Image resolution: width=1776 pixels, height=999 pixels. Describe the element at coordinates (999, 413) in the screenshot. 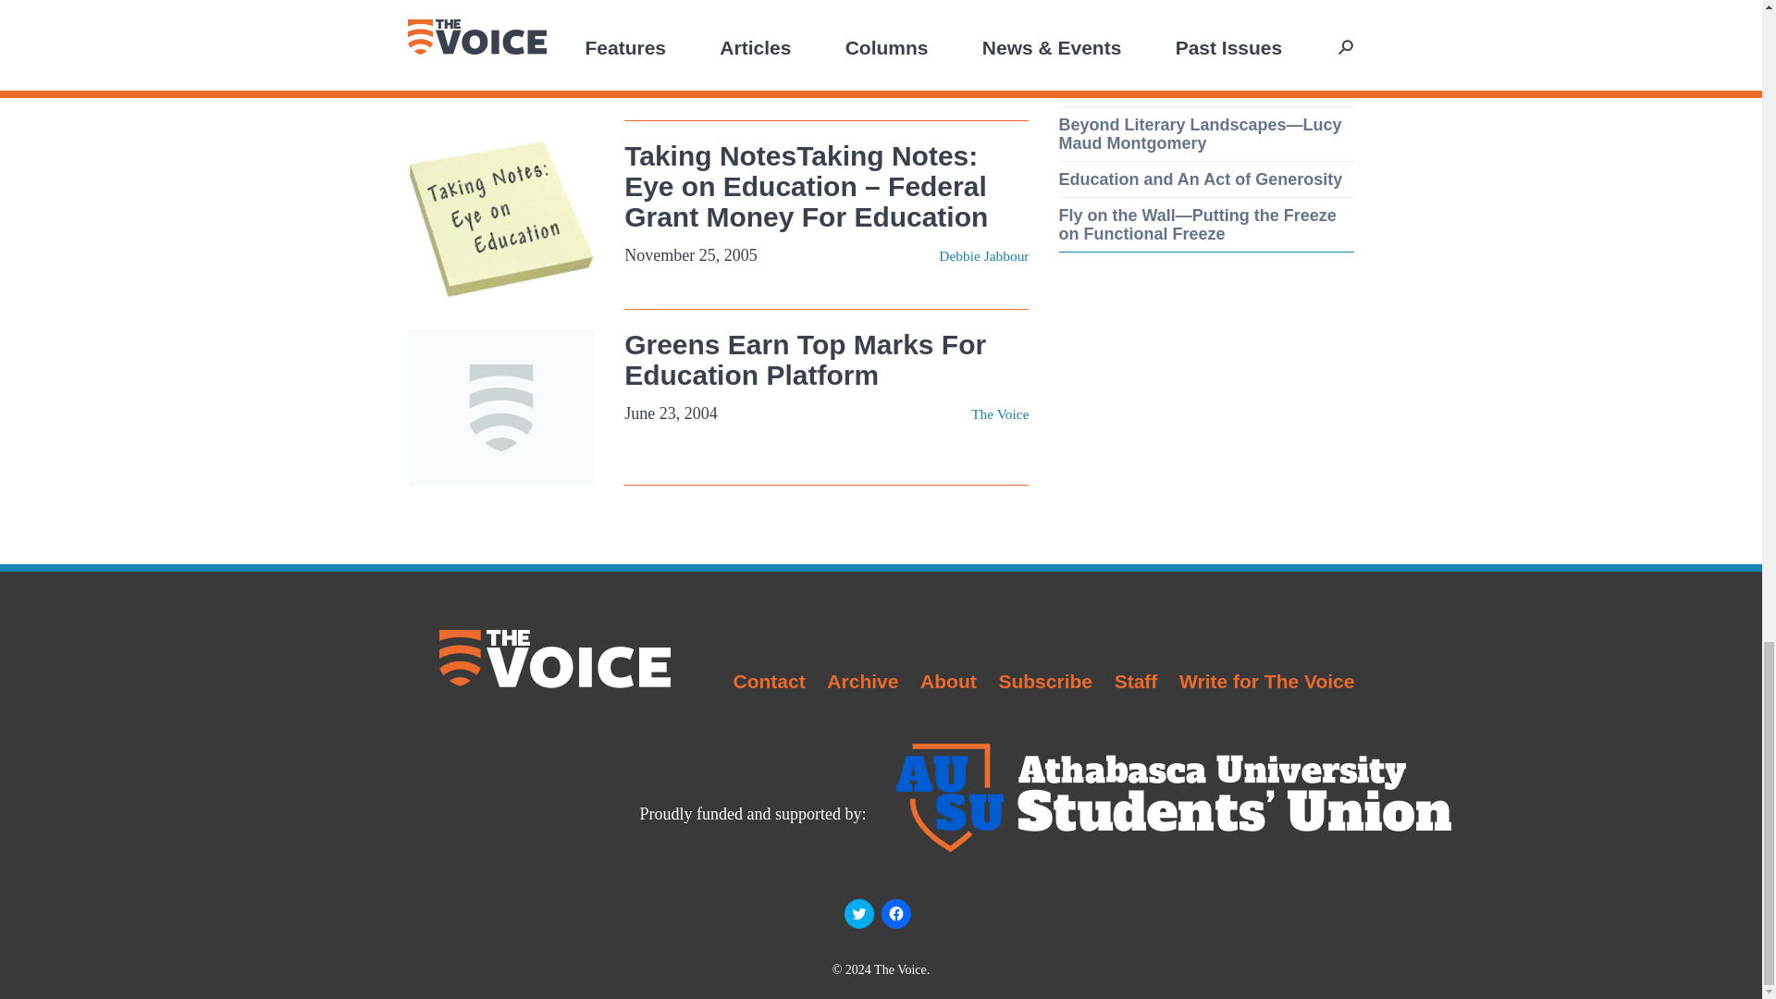

I see `The Voice` at that location.